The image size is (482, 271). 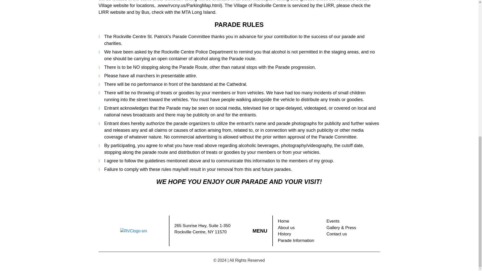 I want to click on Contact us, so click(x=349, y=234).